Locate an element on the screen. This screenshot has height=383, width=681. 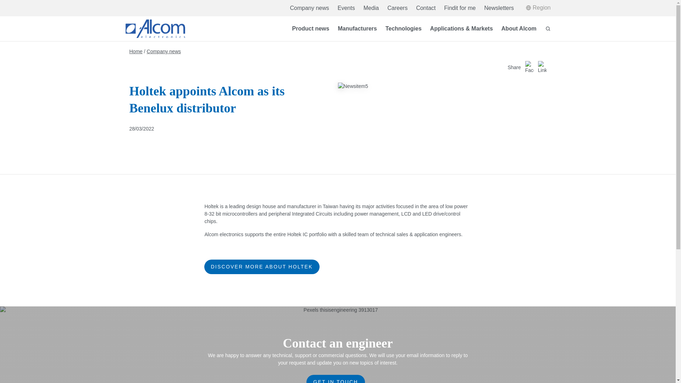
Newsletters is located at coordinates (499, 8).